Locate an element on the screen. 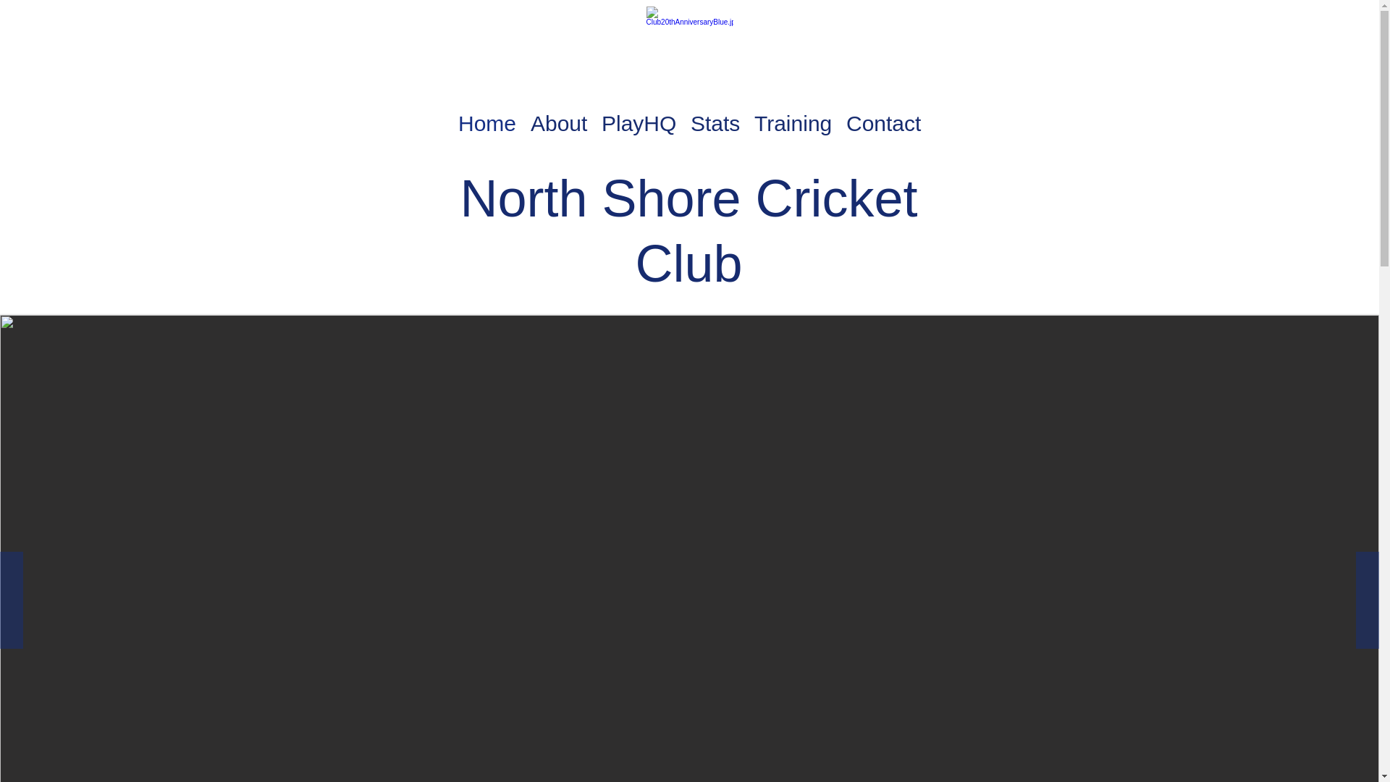  Home is located at coordinates (486, 114).